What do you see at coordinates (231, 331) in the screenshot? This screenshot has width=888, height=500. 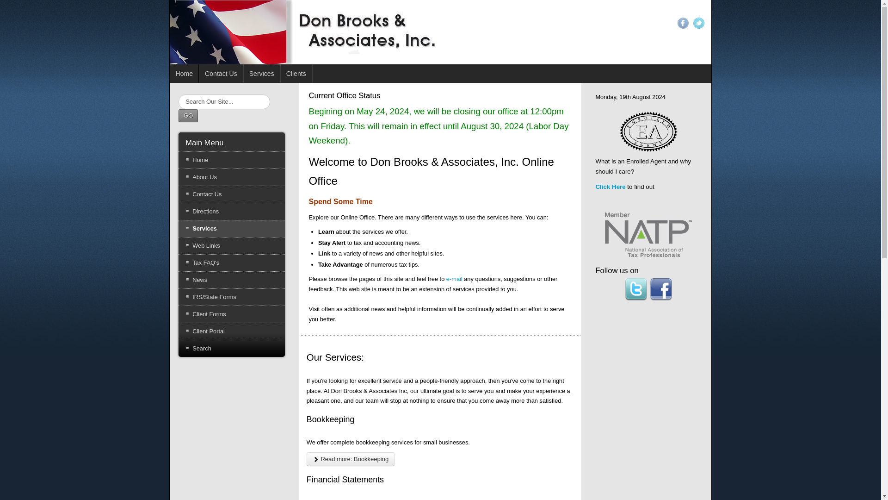 I see `Client Portal` at bounding box center [231, 331].